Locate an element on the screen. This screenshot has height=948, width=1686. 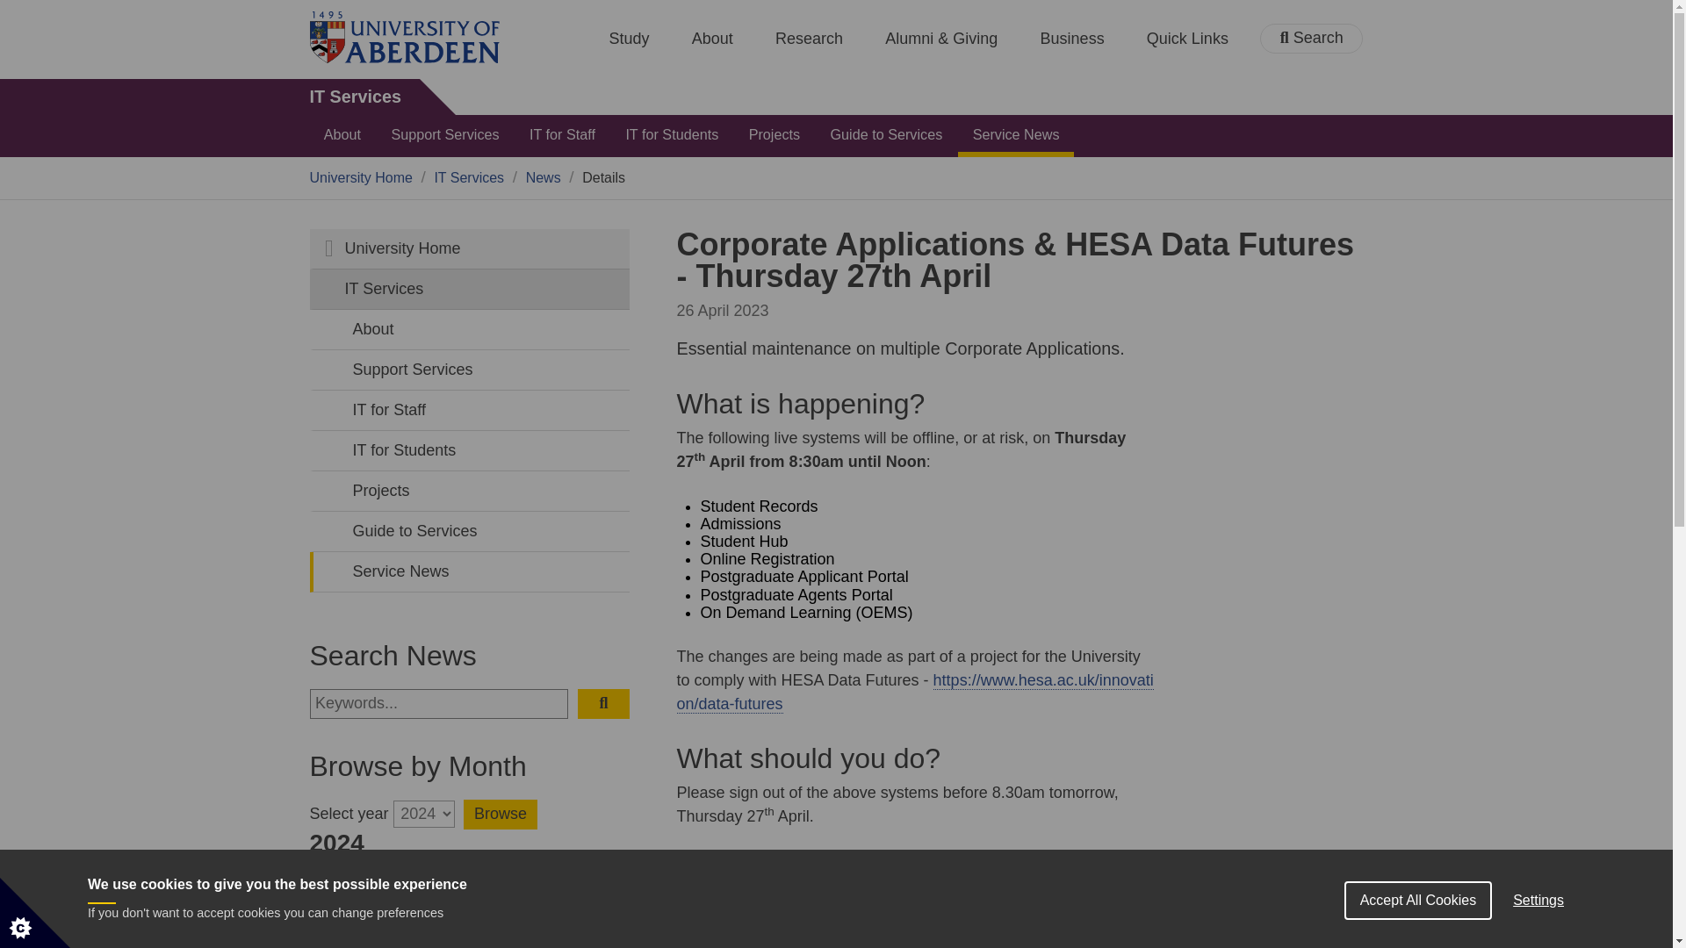
View items for April 2024 is located at coordinates (360, 934).